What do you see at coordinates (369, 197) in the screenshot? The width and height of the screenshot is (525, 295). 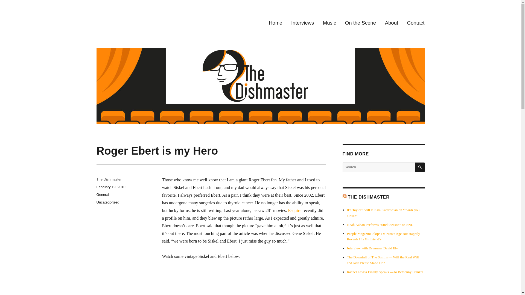 I see `THE DISHMASTER` at bounding box center [369, 197].